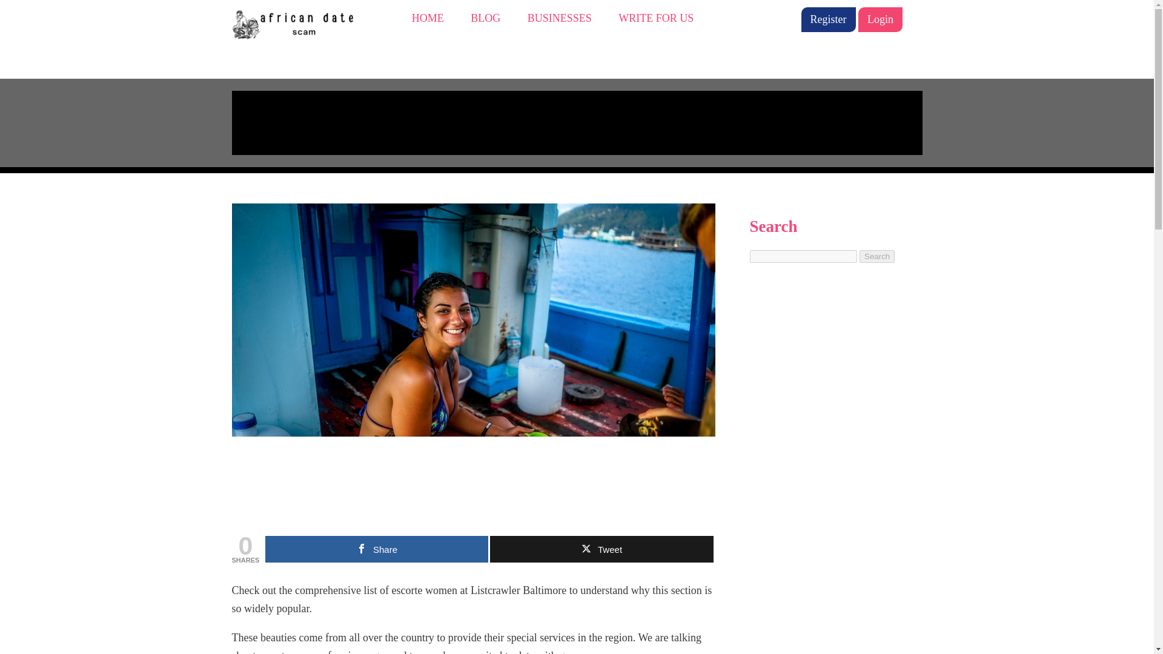  Describe the element at coordinates (560, 18) in the screenshot. I see `BUSINESSES` at that location.